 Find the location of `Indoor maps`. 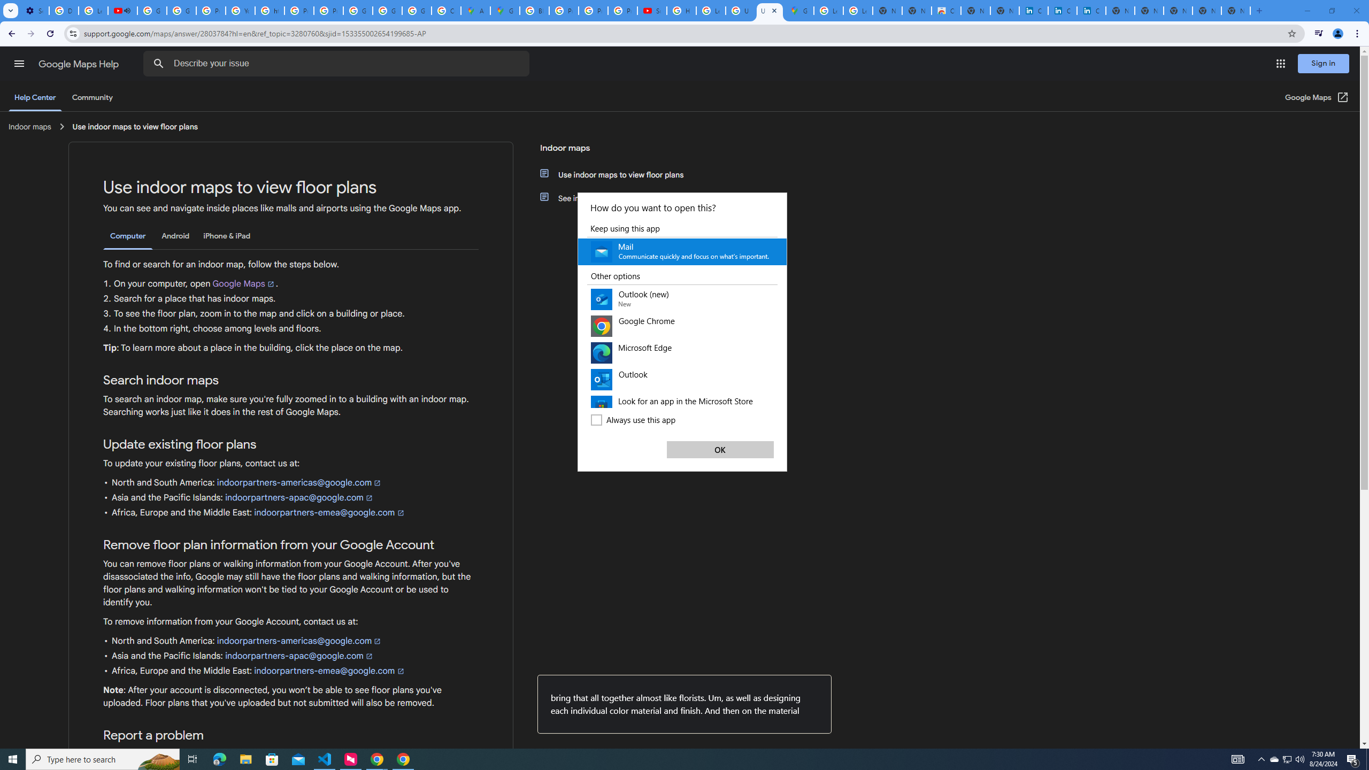

Indoor maps is located at coordinates (617, 152).